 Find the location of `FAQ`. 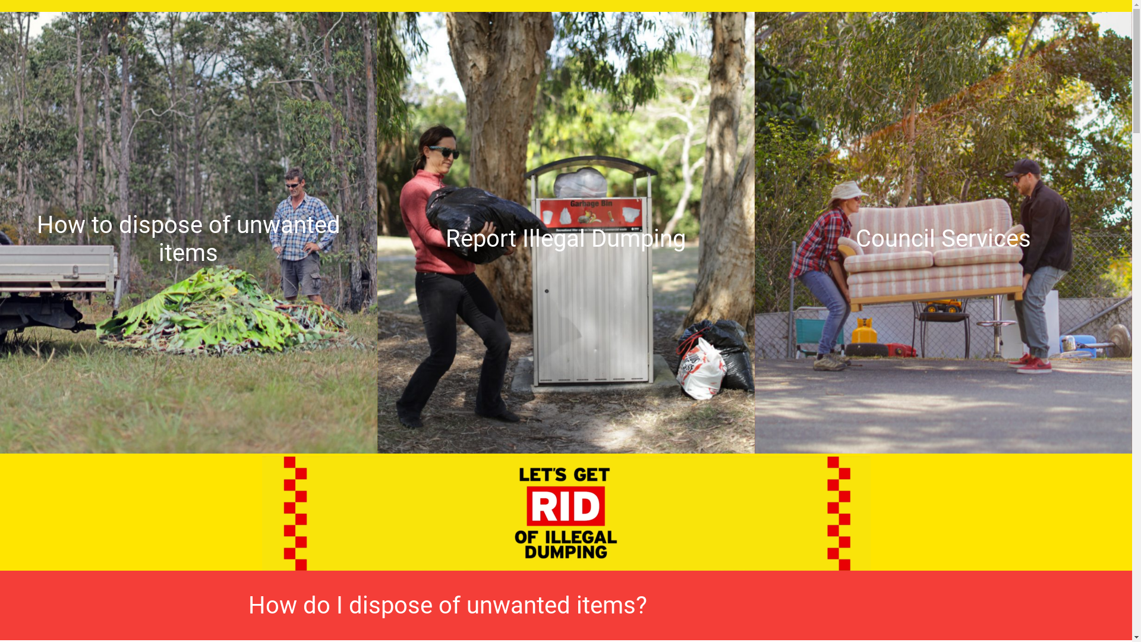

FAQ is located at coordinates (769, 20).